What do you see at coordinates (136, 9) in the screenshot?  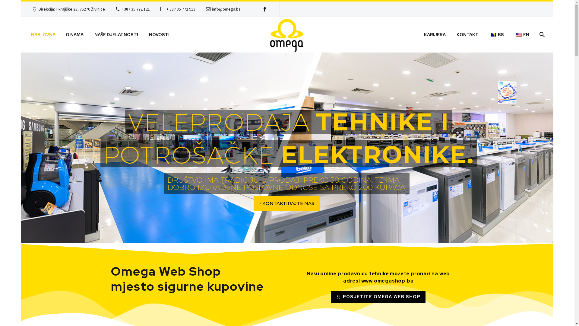 I see `+387 35 772 121` at bounding box center [136, 9].